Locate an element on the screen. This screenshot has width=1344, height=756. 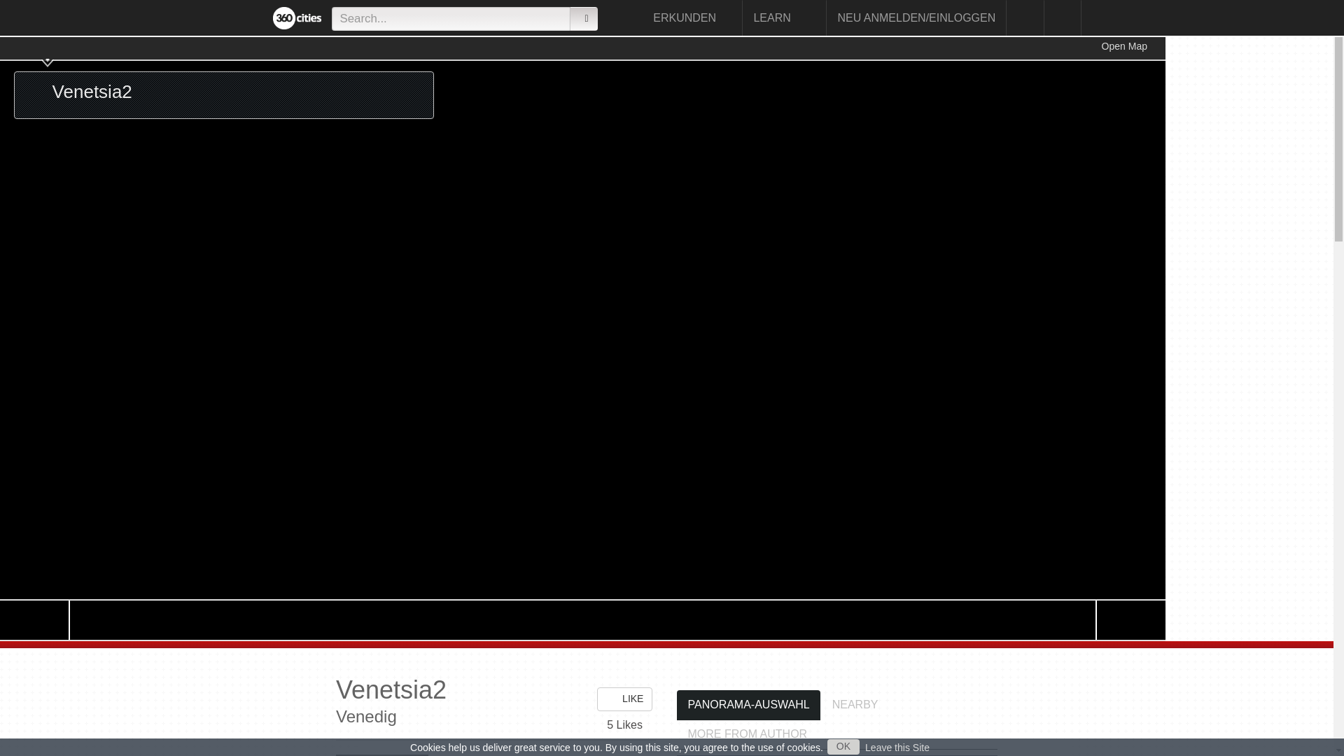
Advertisement is located at coordinates (1235, 246).